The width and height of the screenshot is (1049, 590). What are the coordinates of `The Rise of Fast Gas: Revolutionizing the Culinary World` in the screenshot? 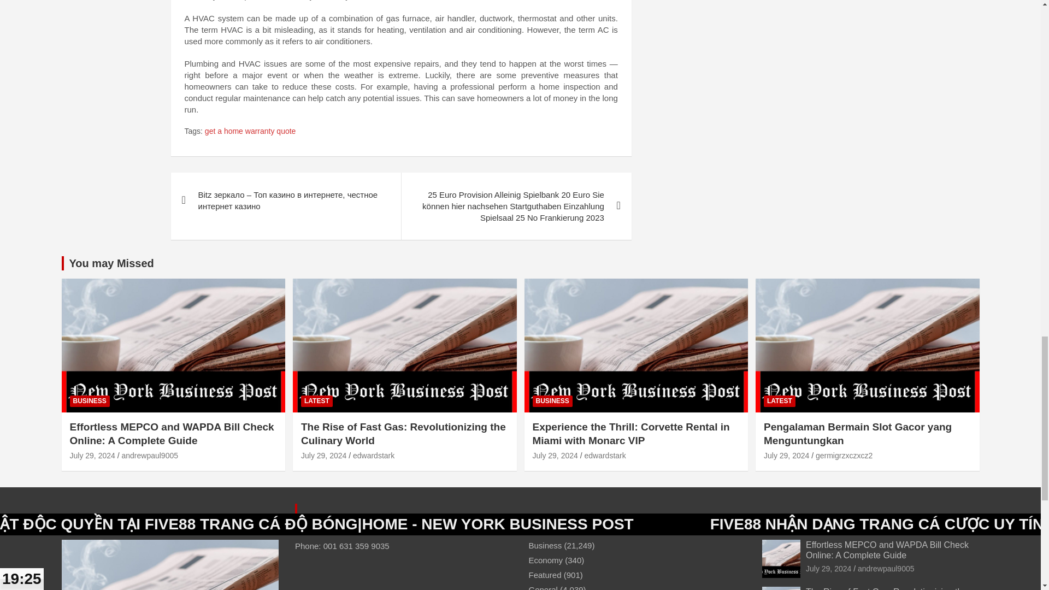 It's located at (323, 456).